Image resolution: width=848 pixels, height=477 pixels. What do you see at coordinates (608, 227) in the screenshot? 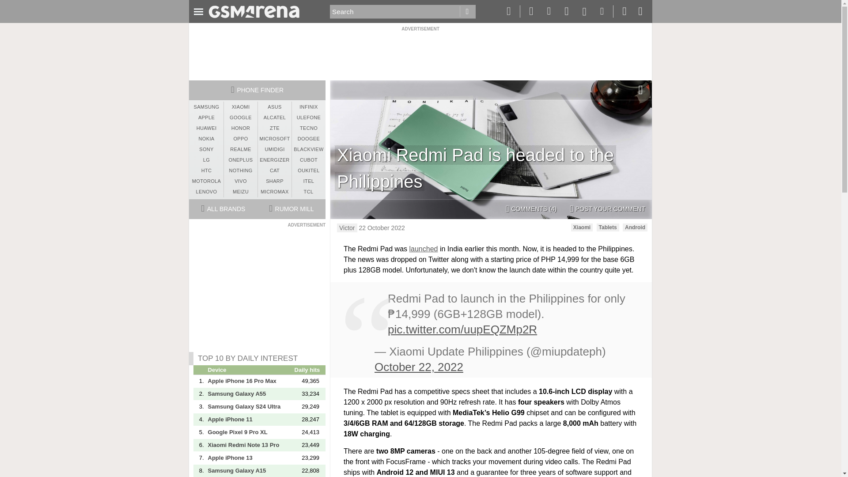
I see `Tablets` at bounding box center [608, 227].